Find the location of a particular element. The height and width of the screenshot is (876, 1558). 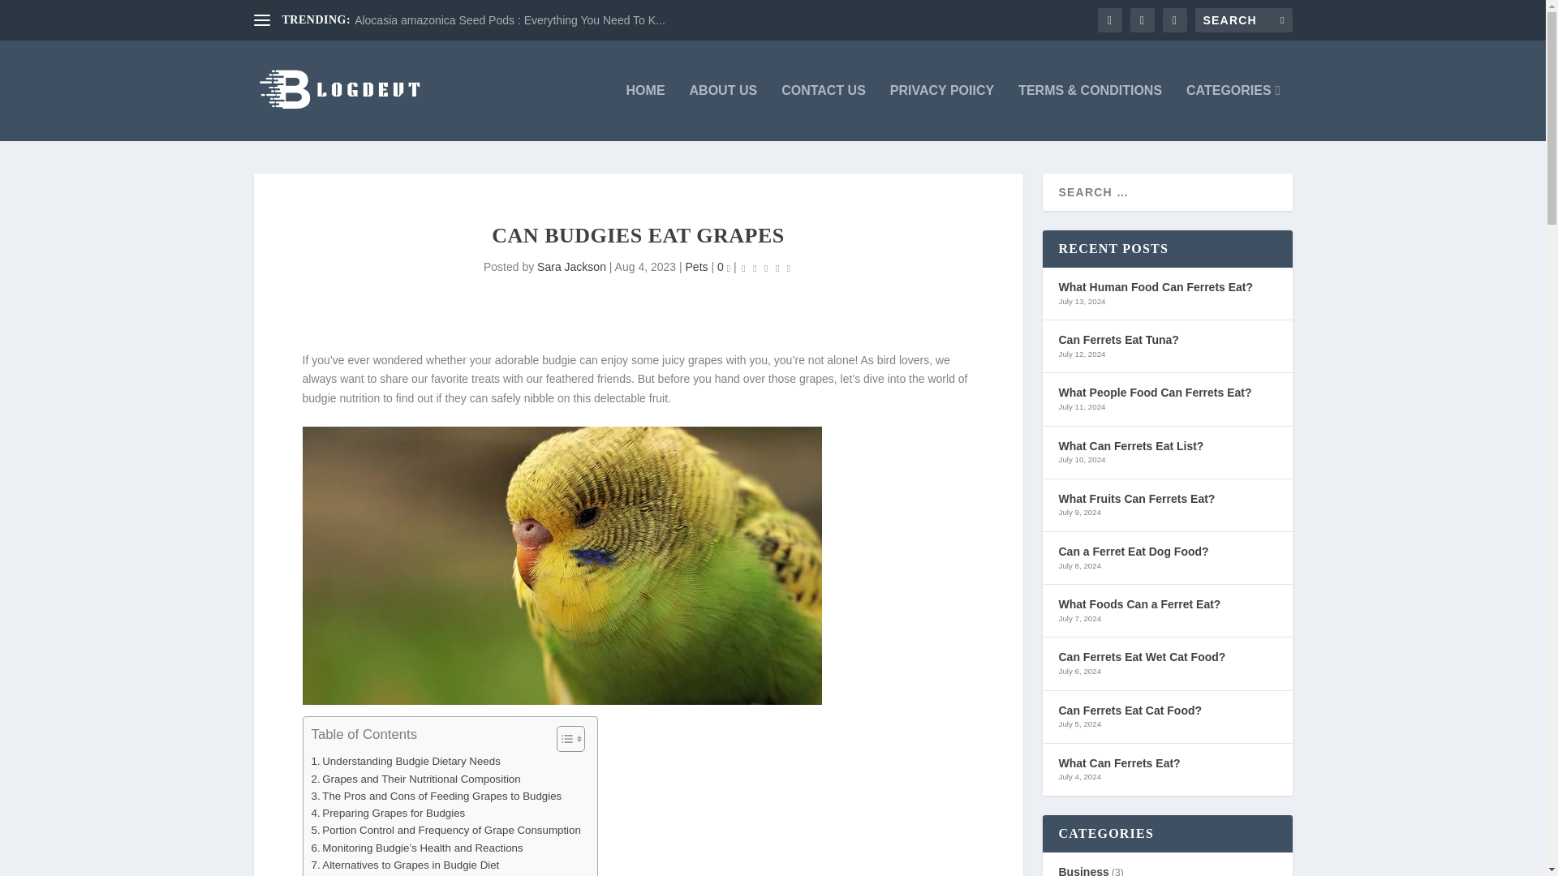

Rating: 0.00 is located at coordinates (766, 268).